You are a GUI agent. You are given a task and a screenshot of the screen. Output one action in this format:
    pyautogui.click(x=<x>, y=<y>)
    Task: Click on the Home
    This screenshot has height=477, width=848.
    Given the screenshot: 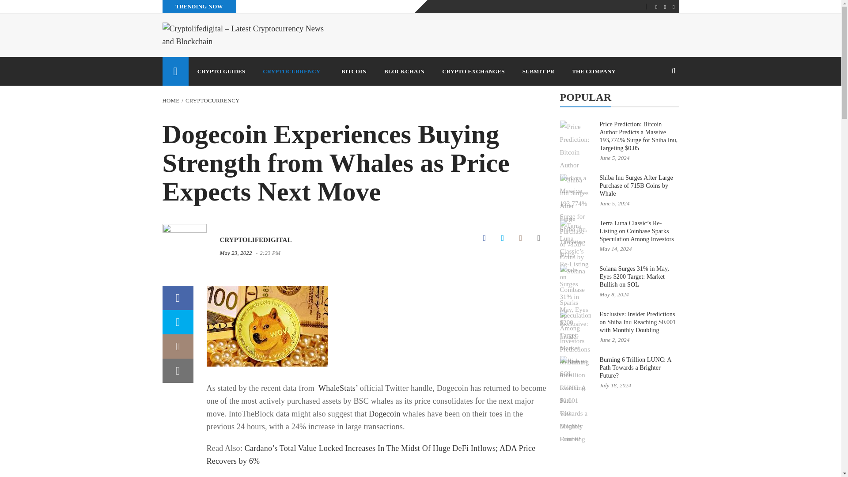 What is the action you would take?
    pyautogui.click(x=175, y=71)
    